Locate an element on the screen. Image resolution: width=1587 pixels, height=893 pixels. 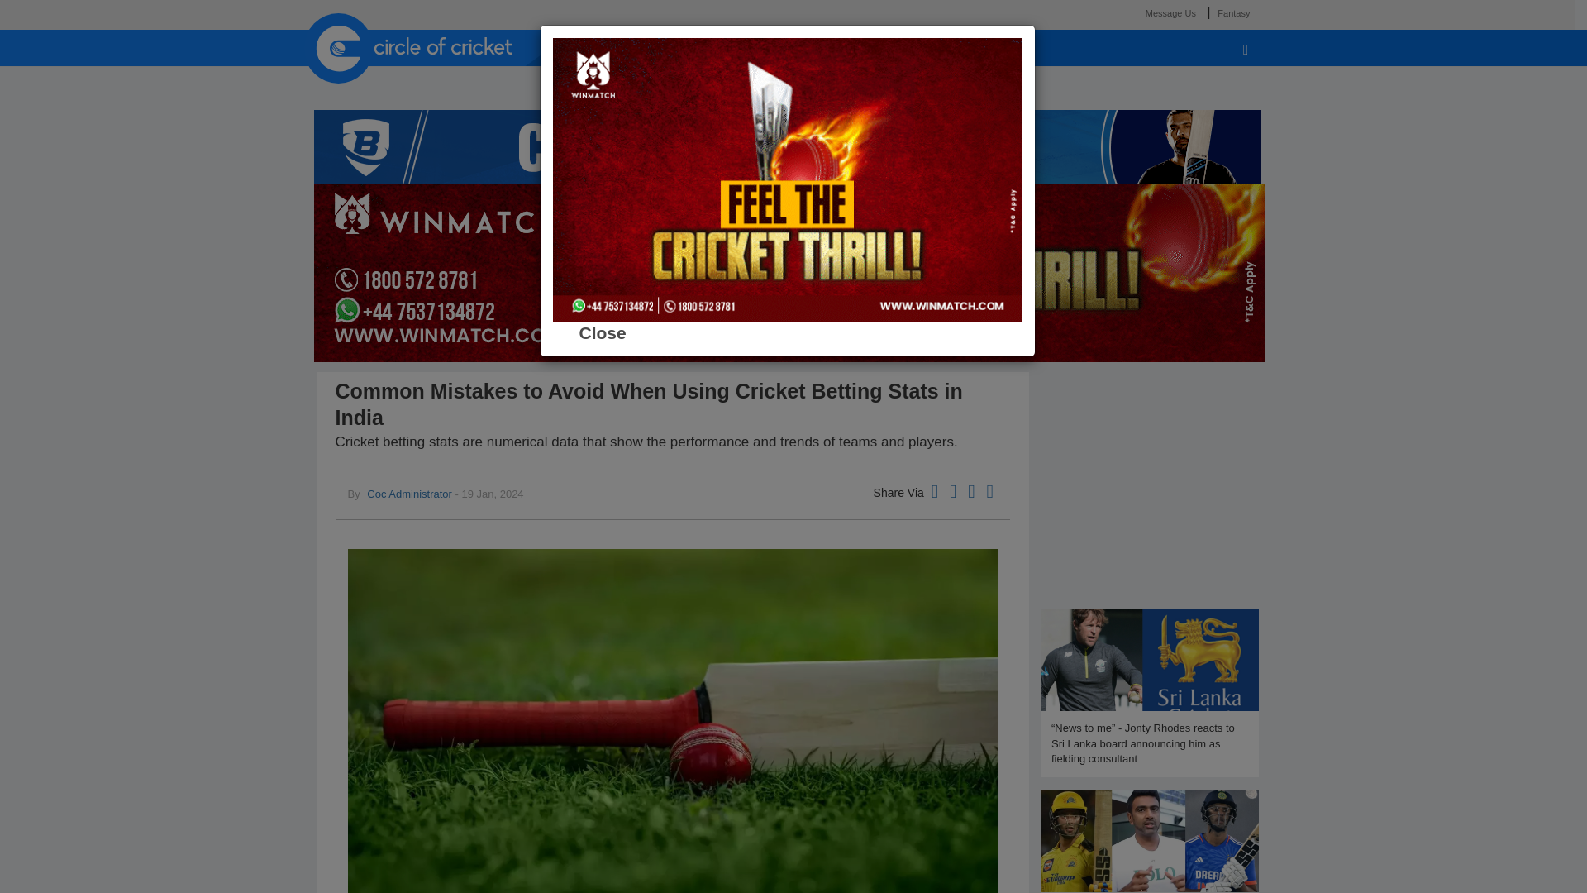
COC Hindi is located at coordinates (838, 47).